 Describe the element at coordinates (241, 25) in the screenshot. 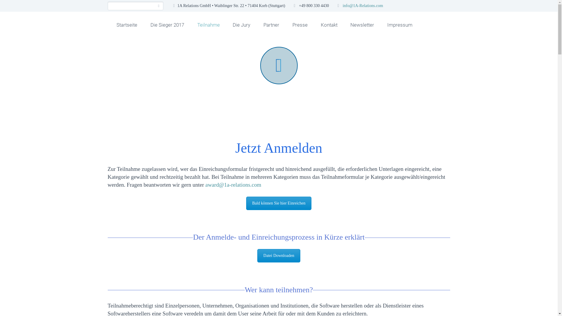

I see `Die Jury` at that location.